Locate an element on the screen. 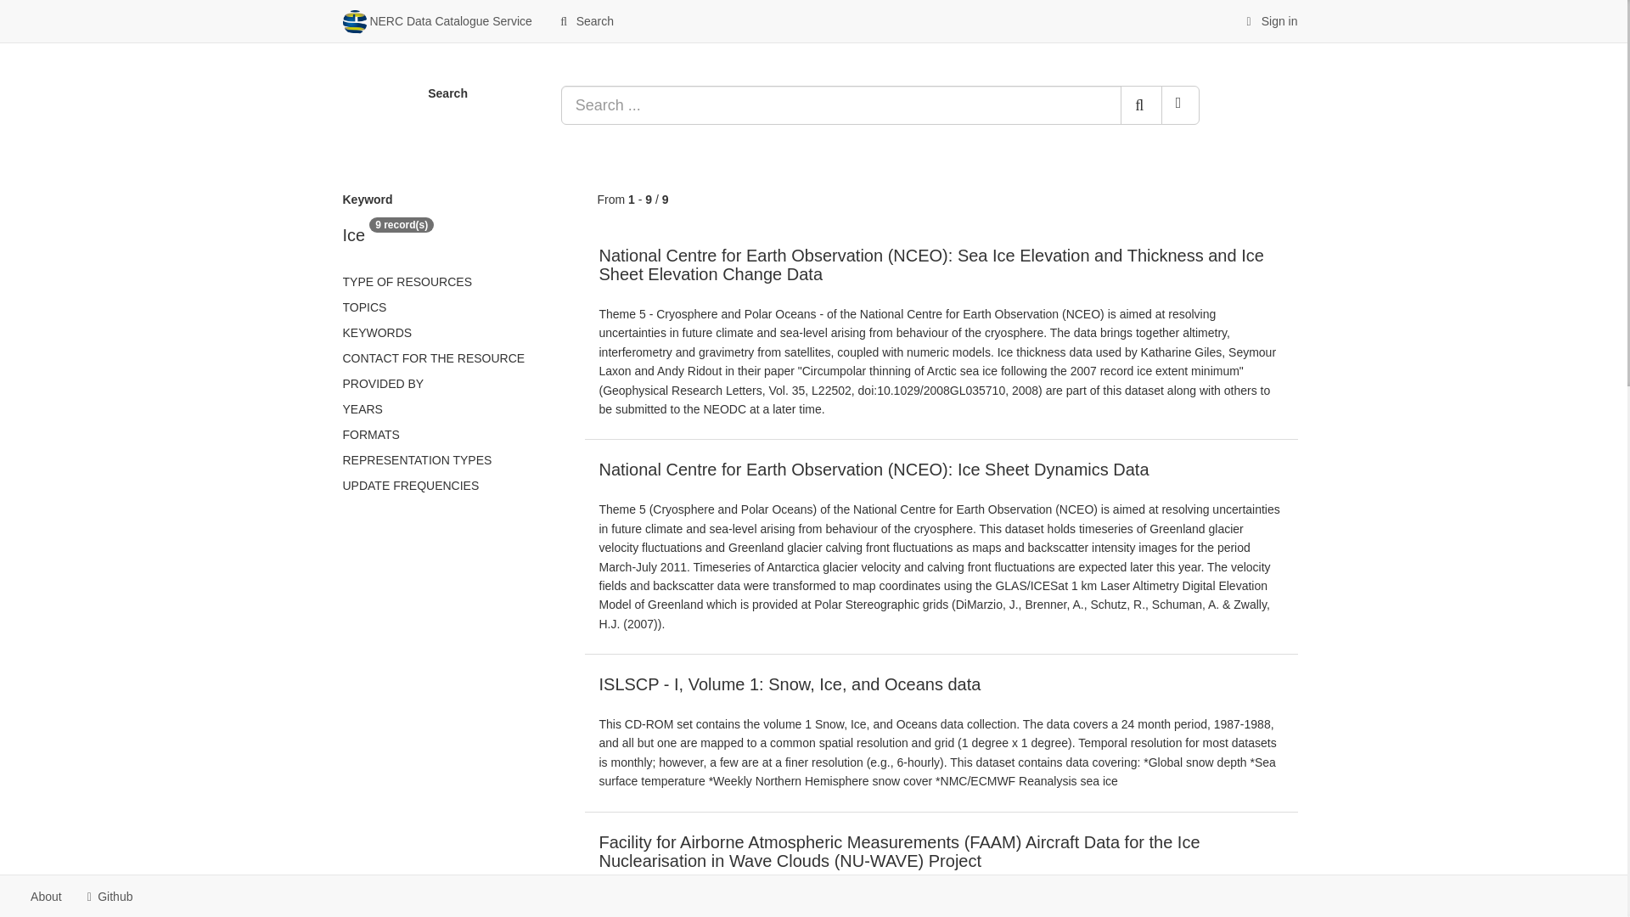 This screenshot has width=1630, height=917. Search is located at coordinates (585, 20).